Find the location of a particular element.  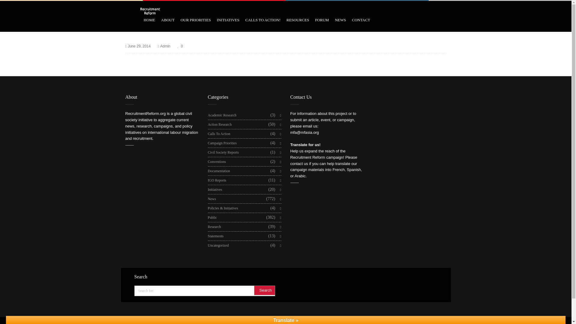

Campaign Priorities is located at coordinates (222, 143).